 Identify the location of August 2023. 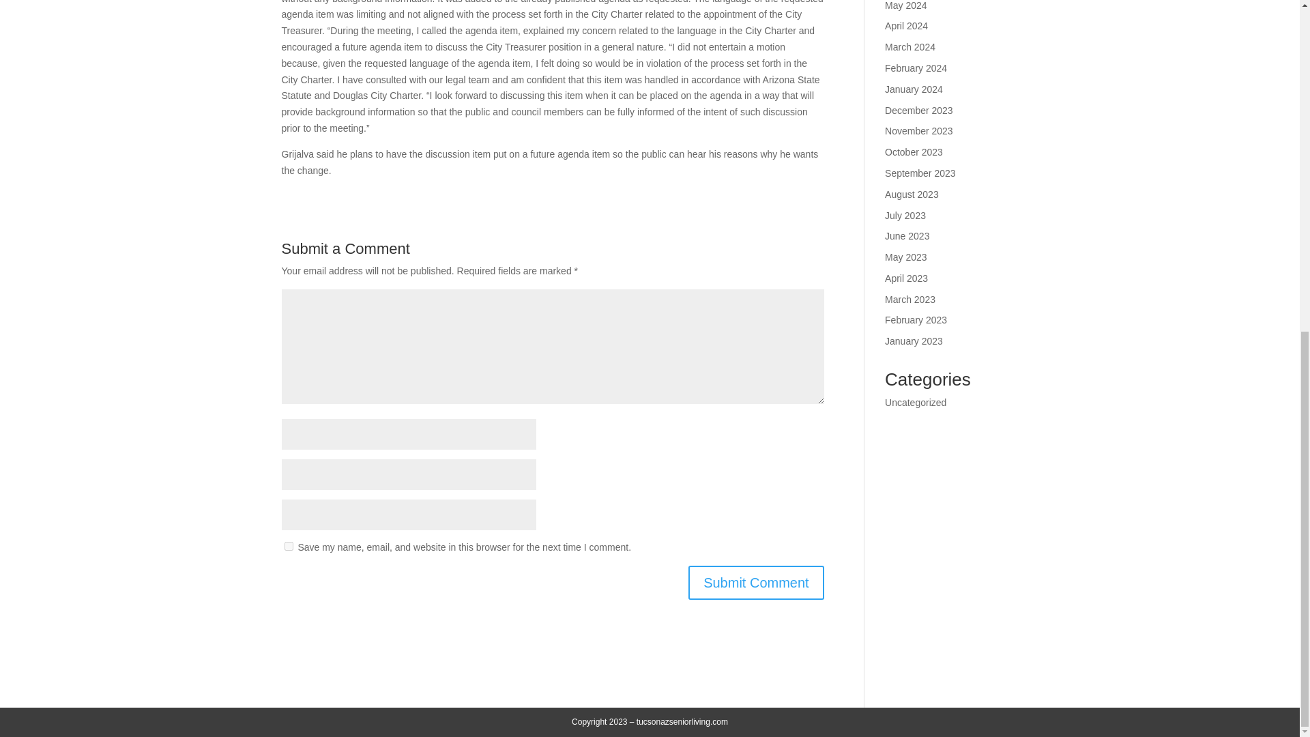
(912, 194).